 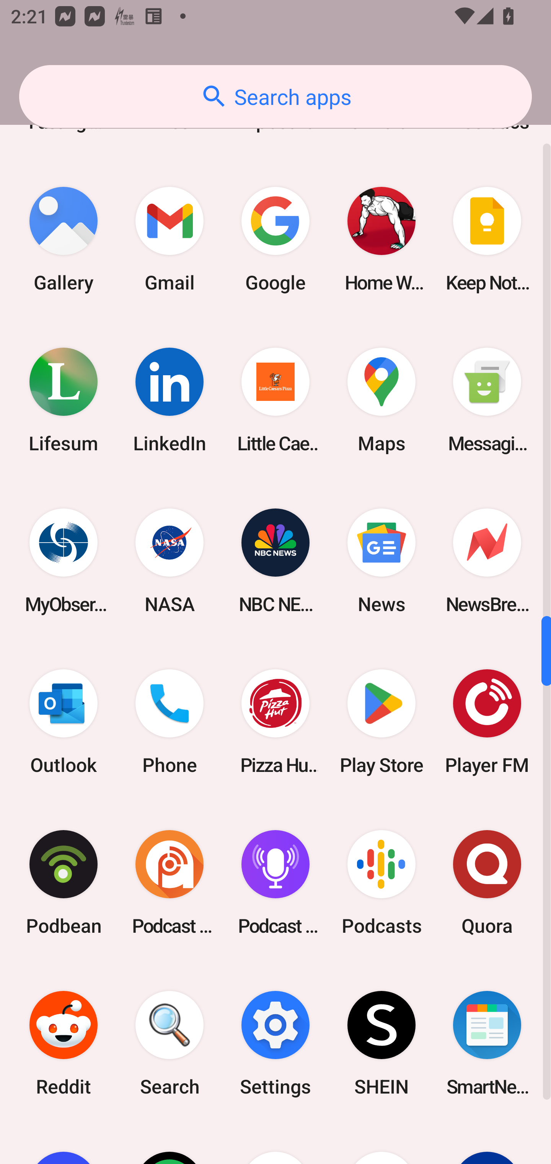 What do you see at coordinates (275, 561) in the screenshot?
I see `NBC NEWS` at bounding box center [275, 561].